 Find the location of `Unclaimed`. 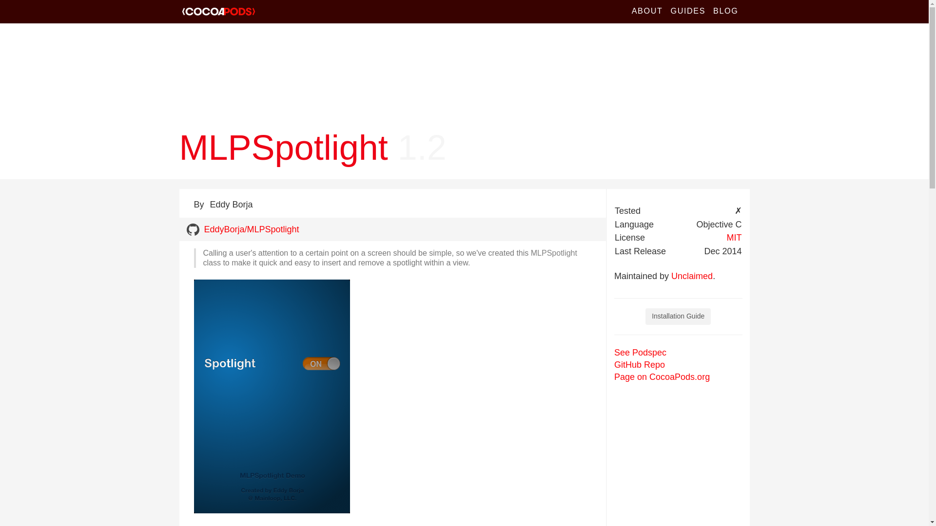

Unclaimed is located at coordinates (691, 276).